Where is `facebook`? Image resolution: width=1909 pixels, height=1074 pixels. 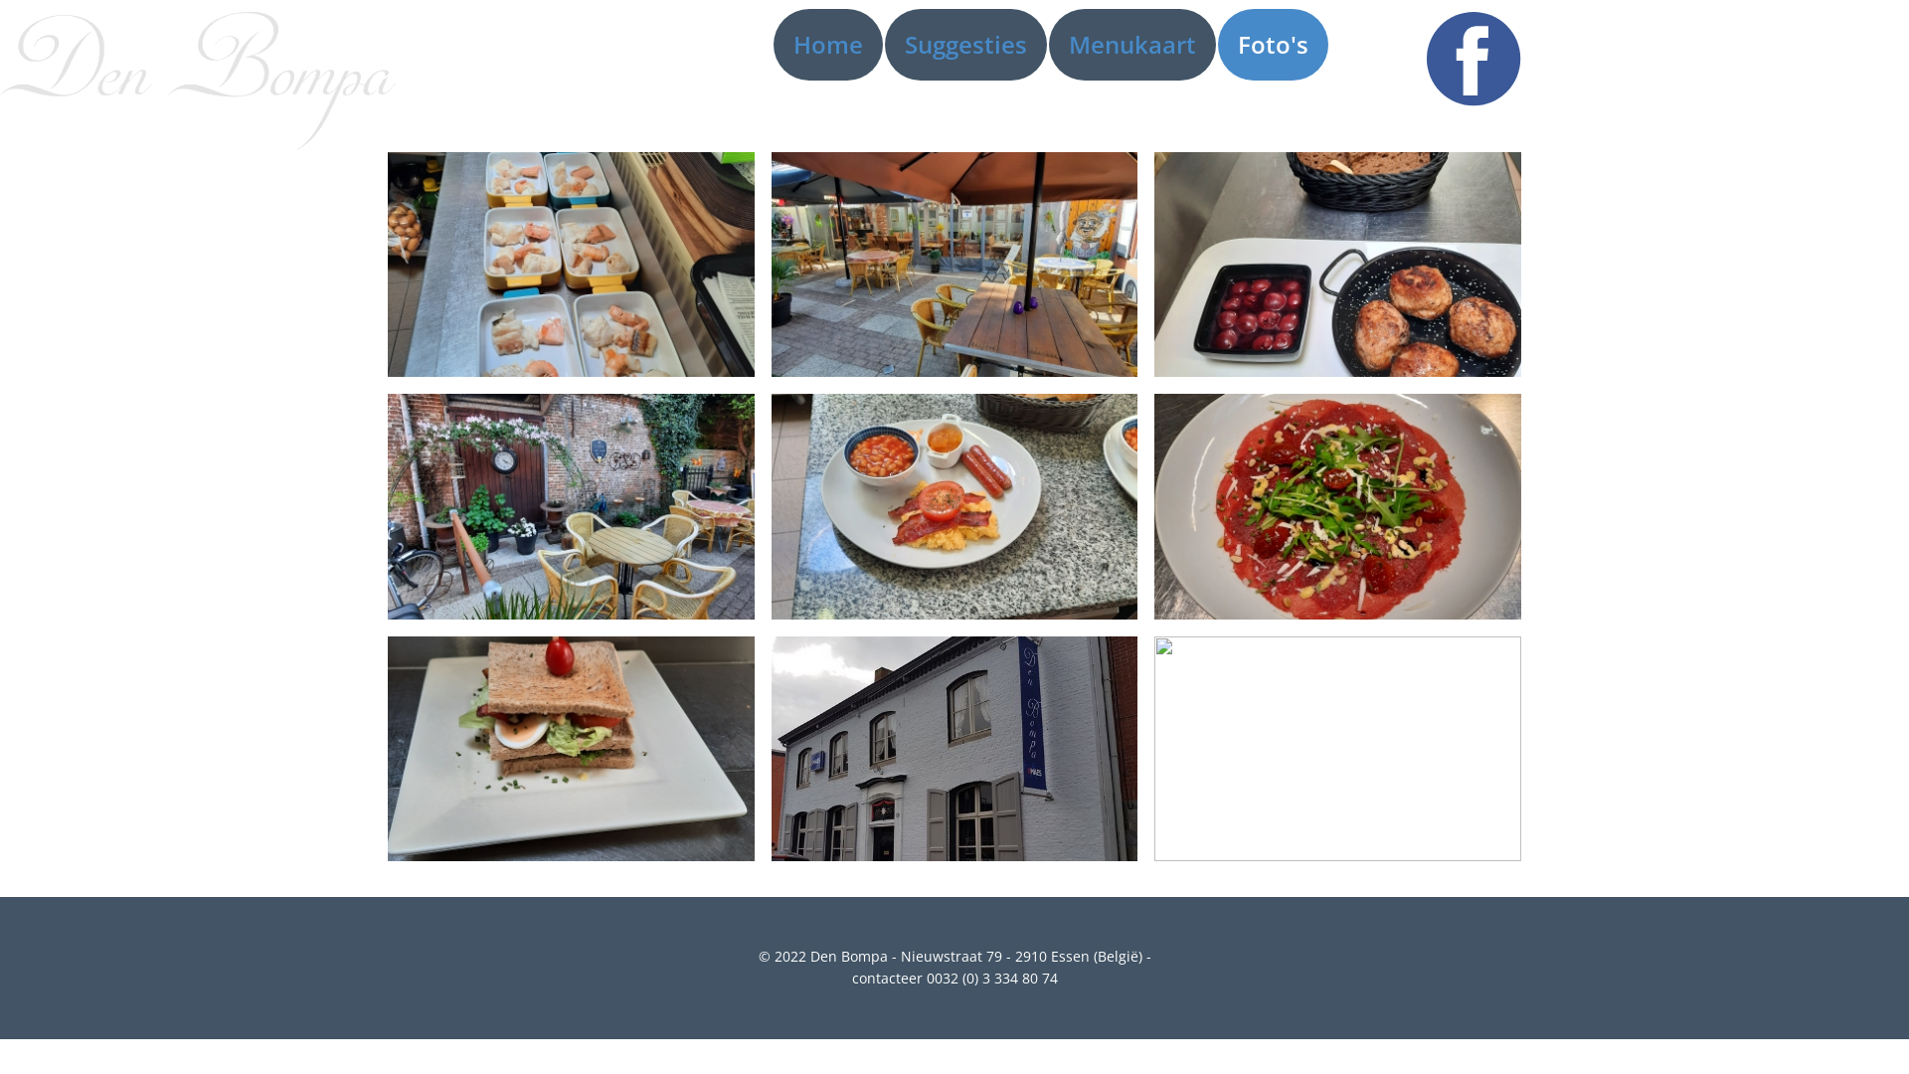 facebook is located at coordinates (1474, 59).